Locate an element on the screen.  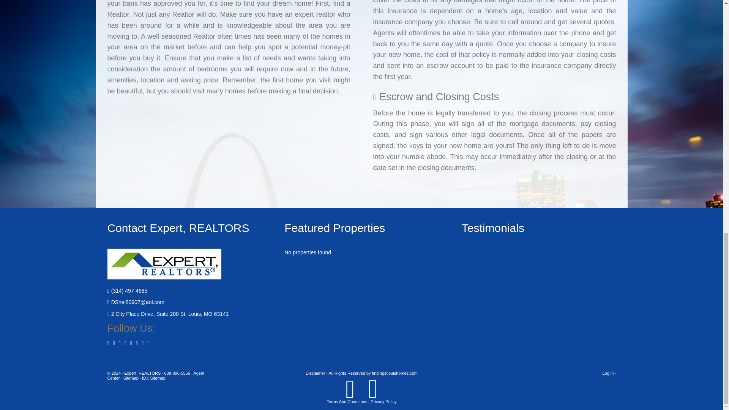
Agent Center is located at coordinates (156, 376).